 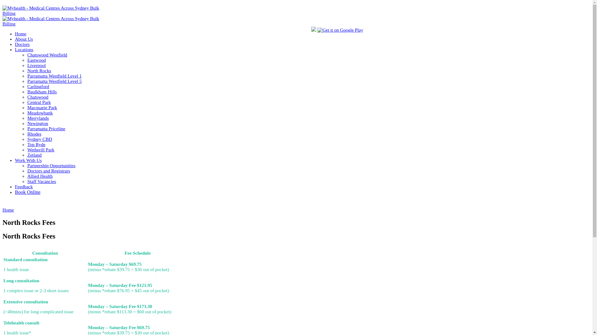 I want to click on Meadowbank, so click(x=40, y=113).